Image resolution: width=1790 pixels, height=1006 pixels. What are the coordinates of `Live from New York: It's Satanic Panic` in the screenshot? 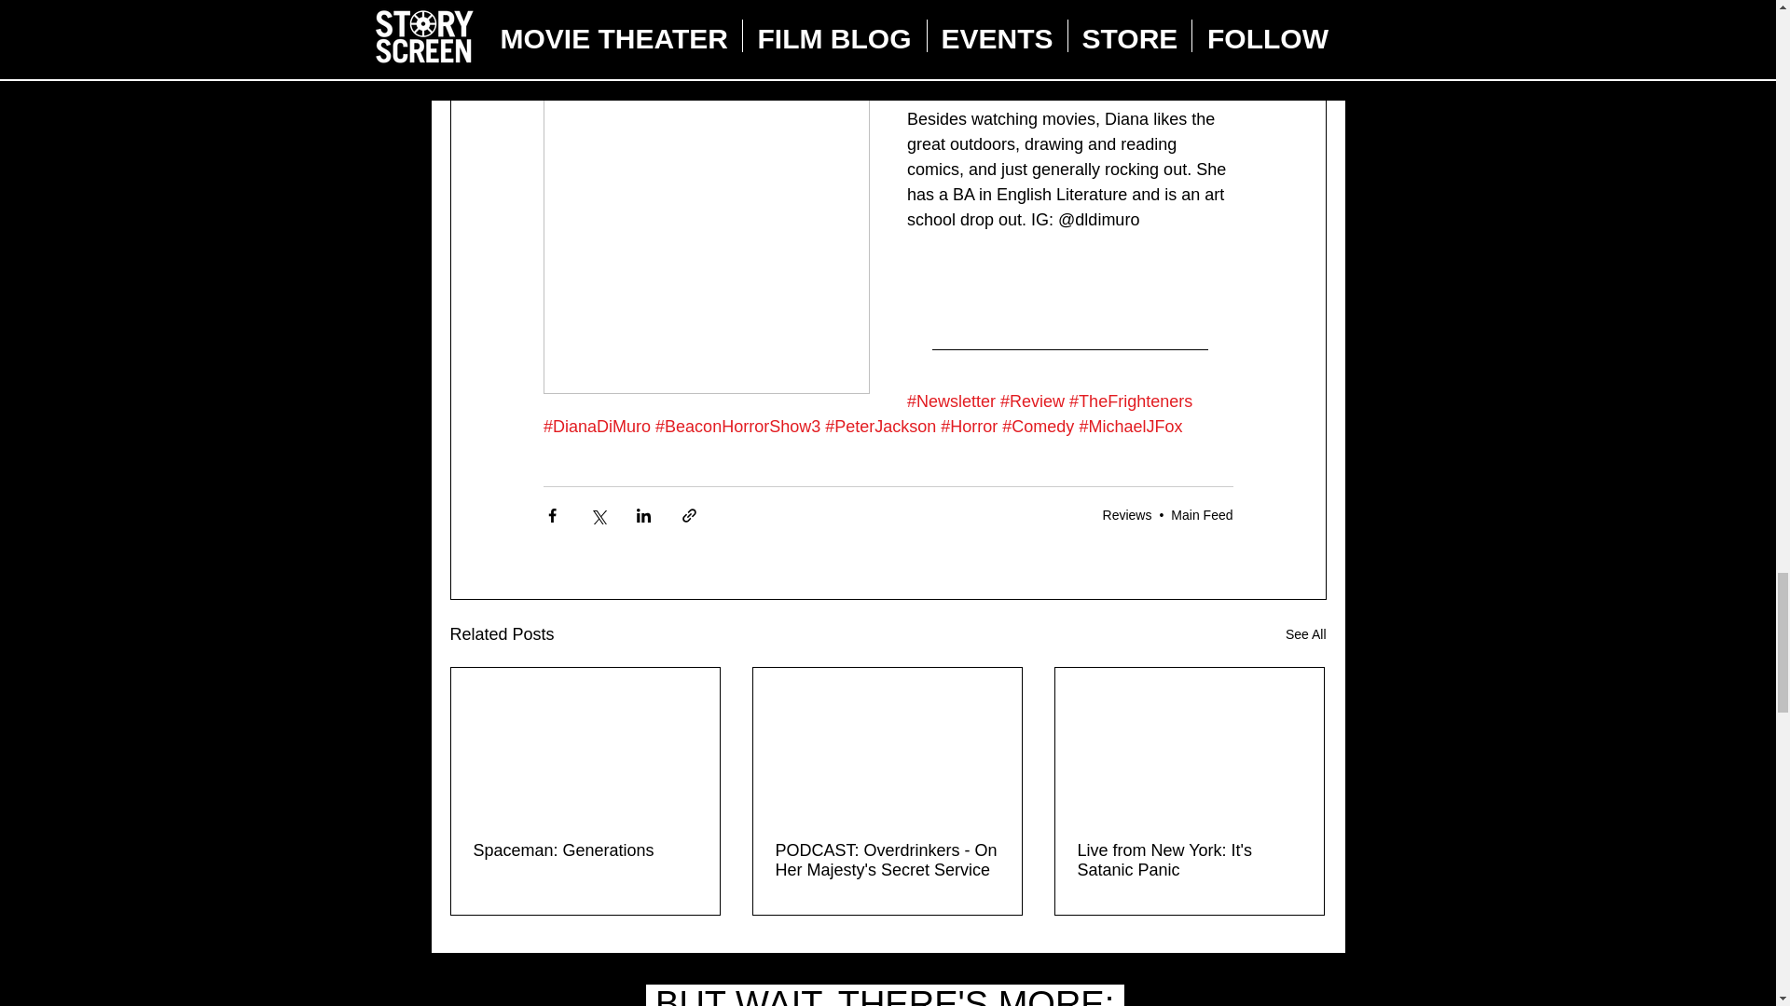 It's located at (1189, 861).